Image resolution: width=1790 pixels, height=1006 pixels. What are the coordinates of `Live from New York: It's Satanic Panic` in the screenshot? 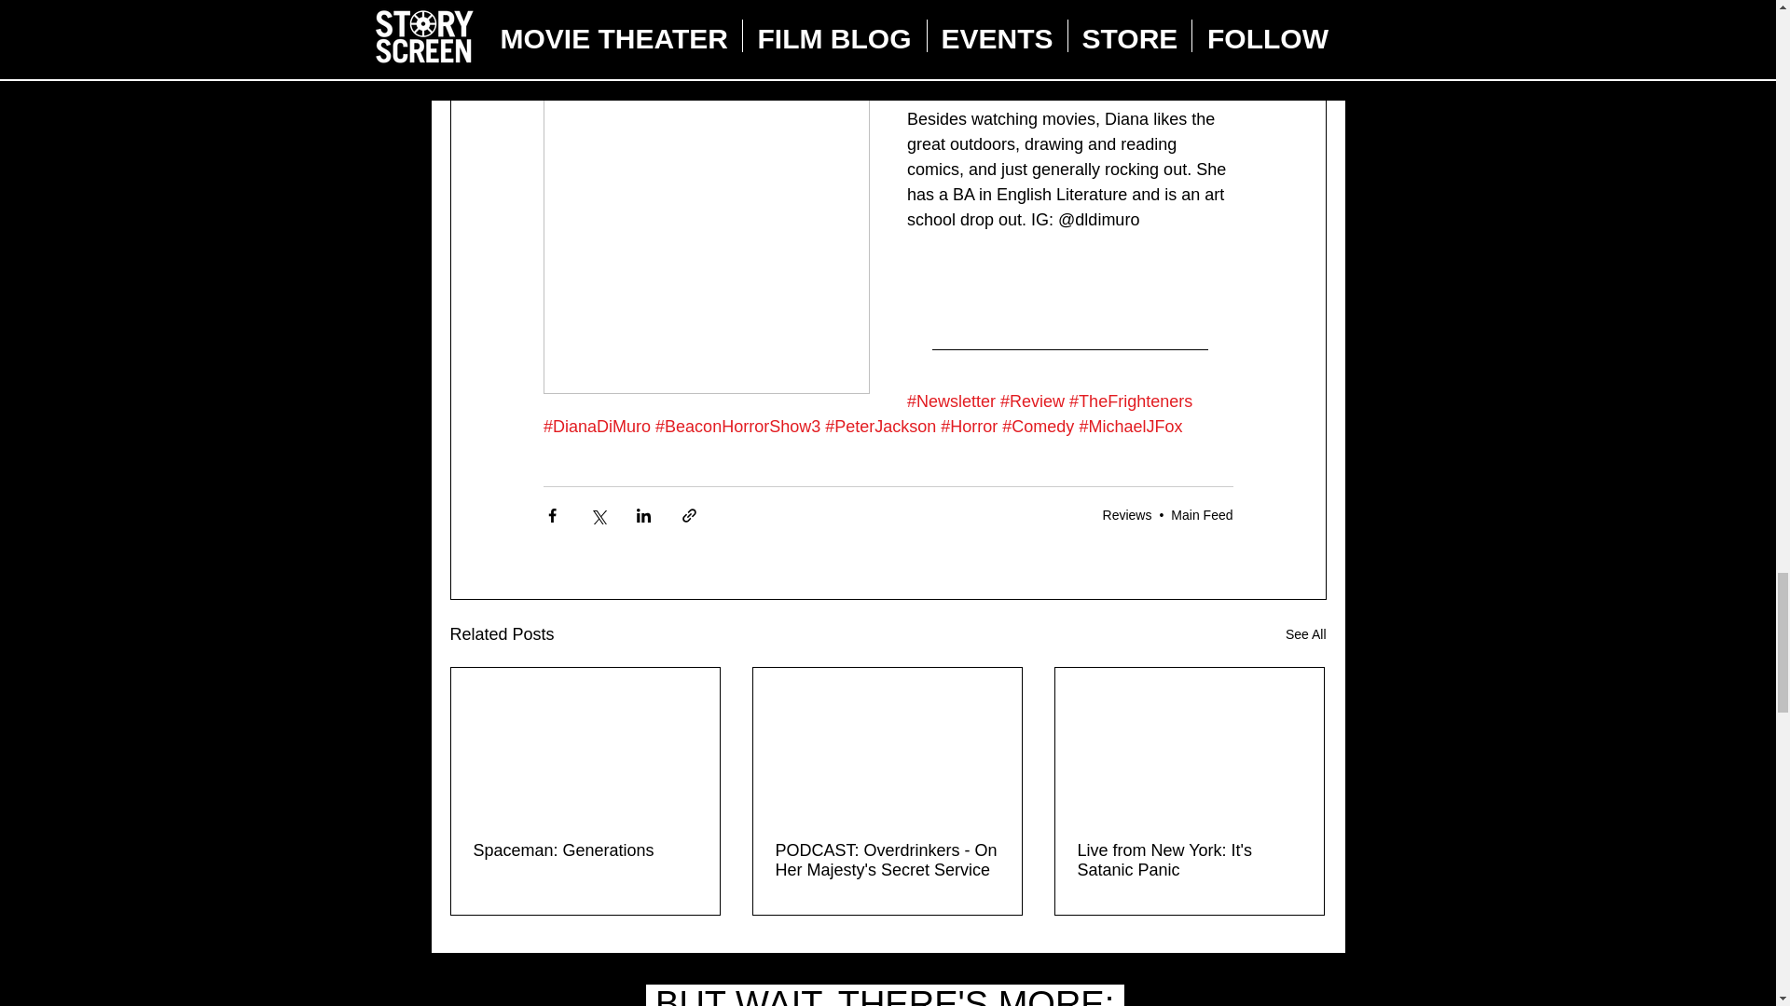 It's located at (1189, 861).